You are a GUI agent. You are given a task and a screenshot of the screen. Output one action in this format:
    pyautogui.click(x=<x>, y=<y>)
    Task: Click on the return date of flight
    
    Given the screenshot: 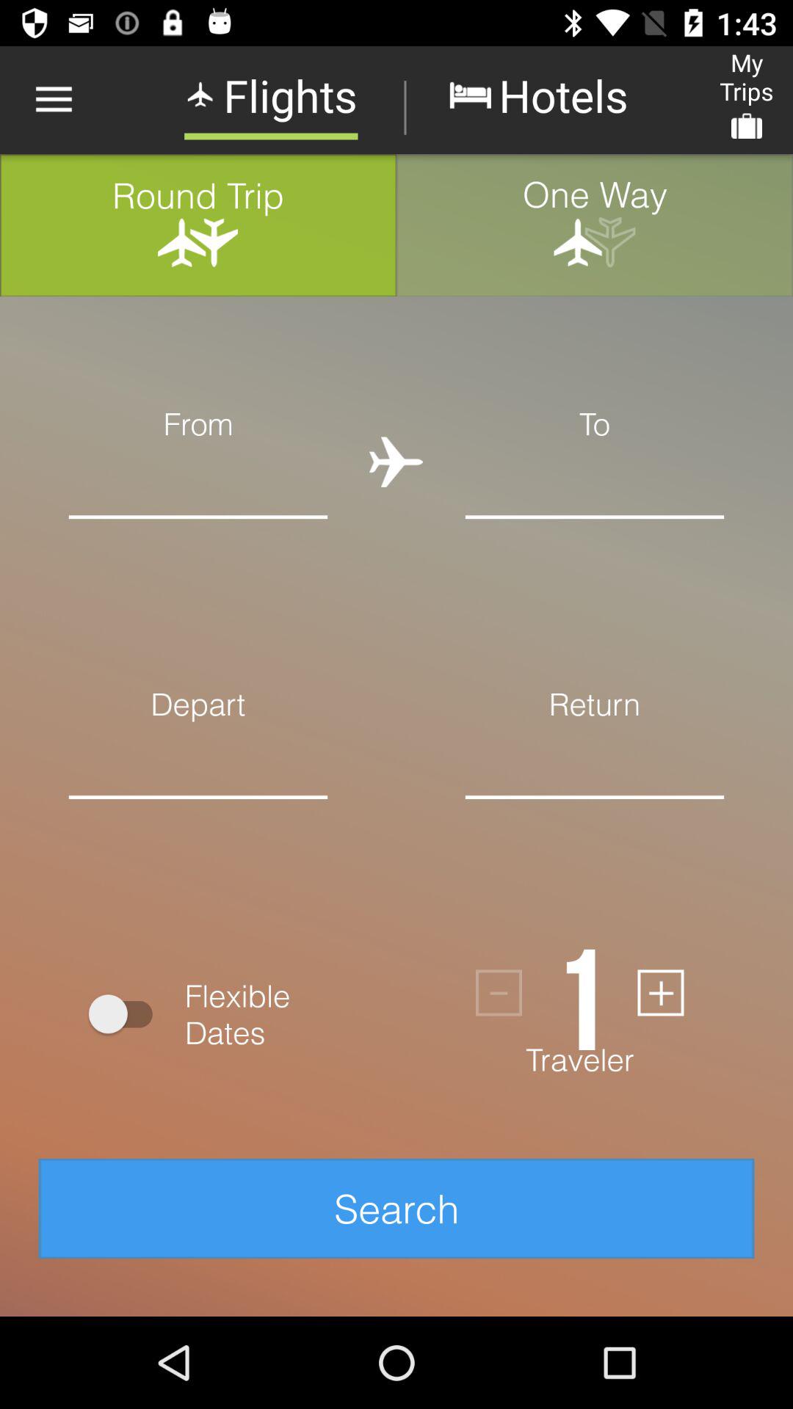 What is the action you would take?
    pyautogui.click(x=595, y=820)
    